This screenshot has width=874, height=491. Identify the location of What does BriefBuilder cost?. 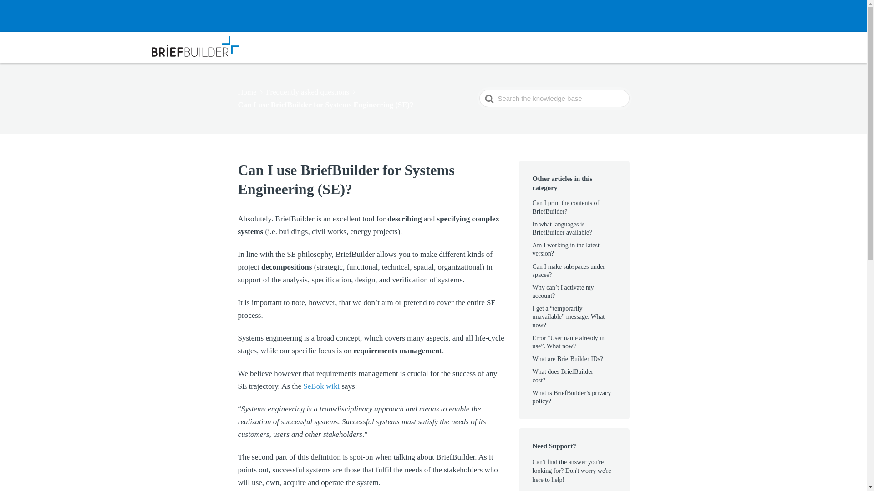
(563, 376).